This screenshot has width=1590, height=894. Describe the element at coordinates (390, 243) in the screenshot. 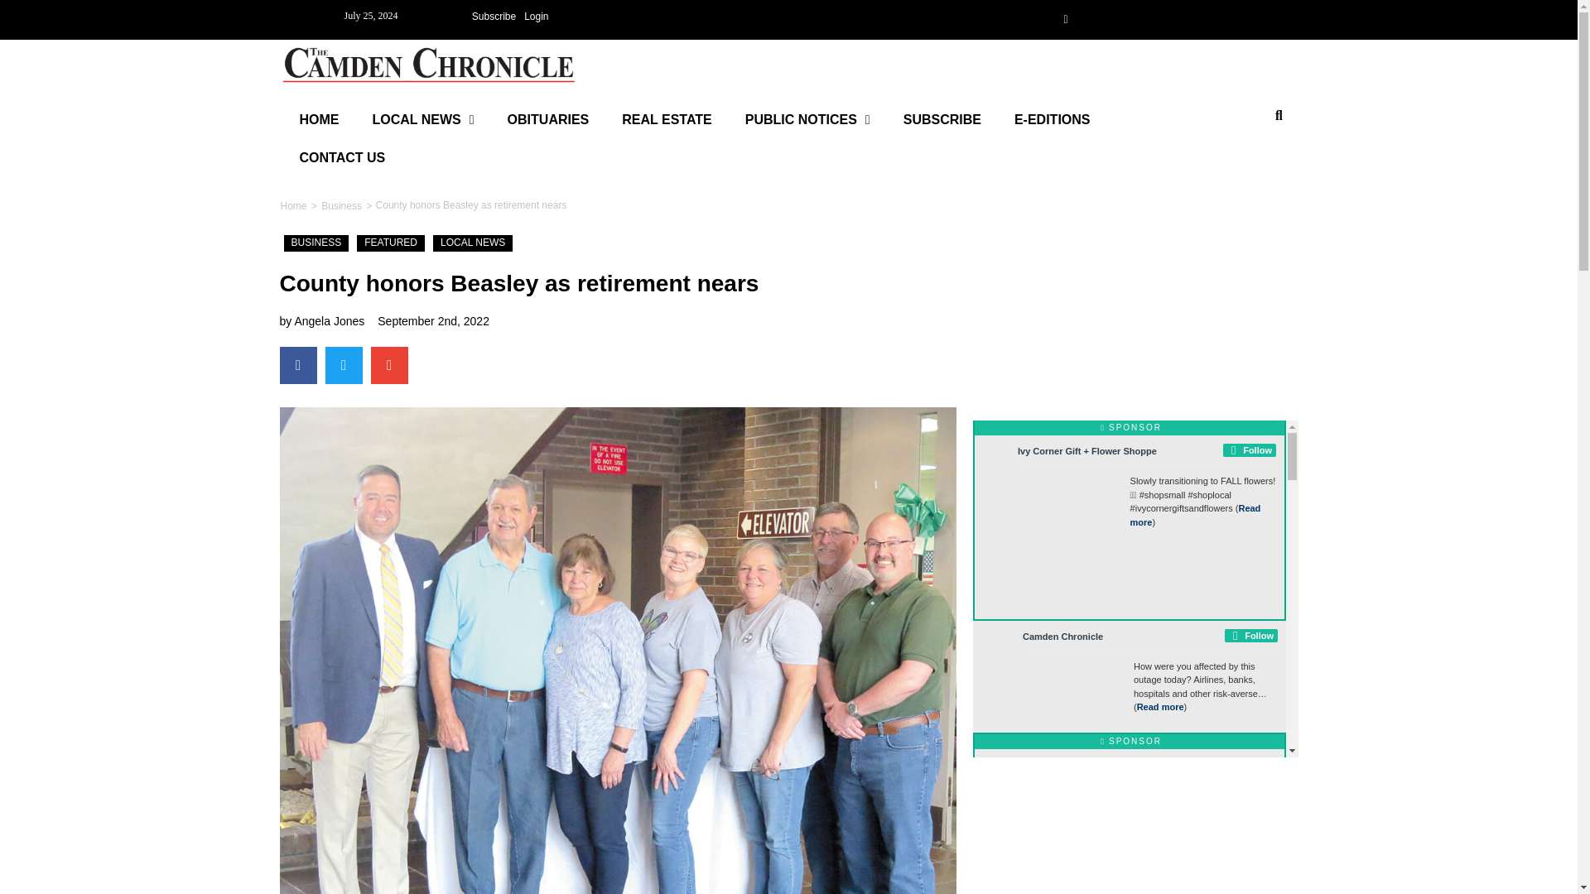

I see `FEATURED` at that location.